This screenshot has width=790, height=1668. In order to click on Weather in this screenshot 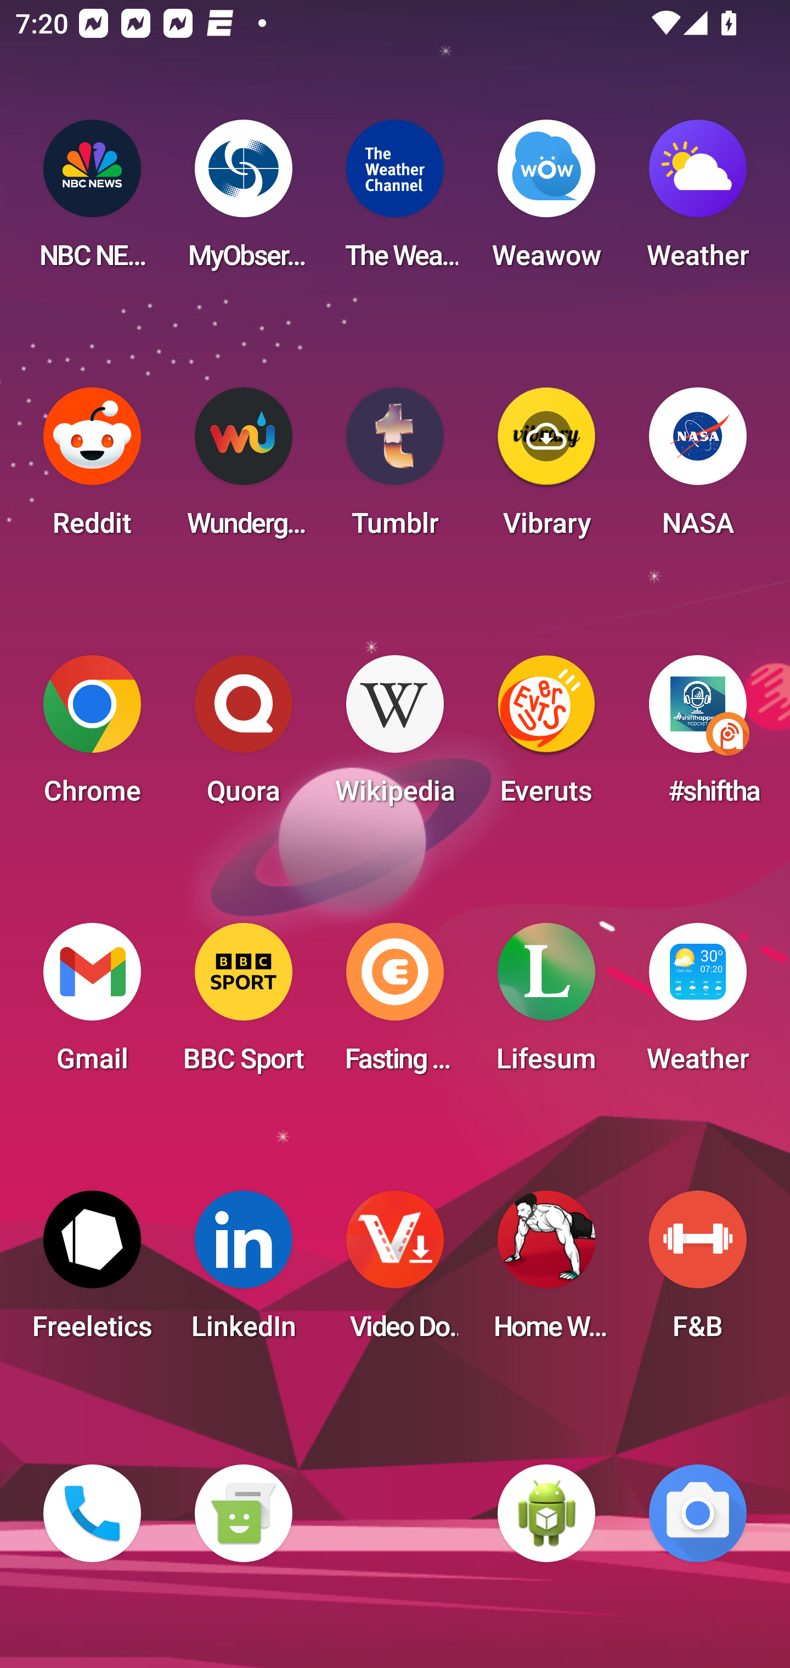, I will do `click(698, 201)`.